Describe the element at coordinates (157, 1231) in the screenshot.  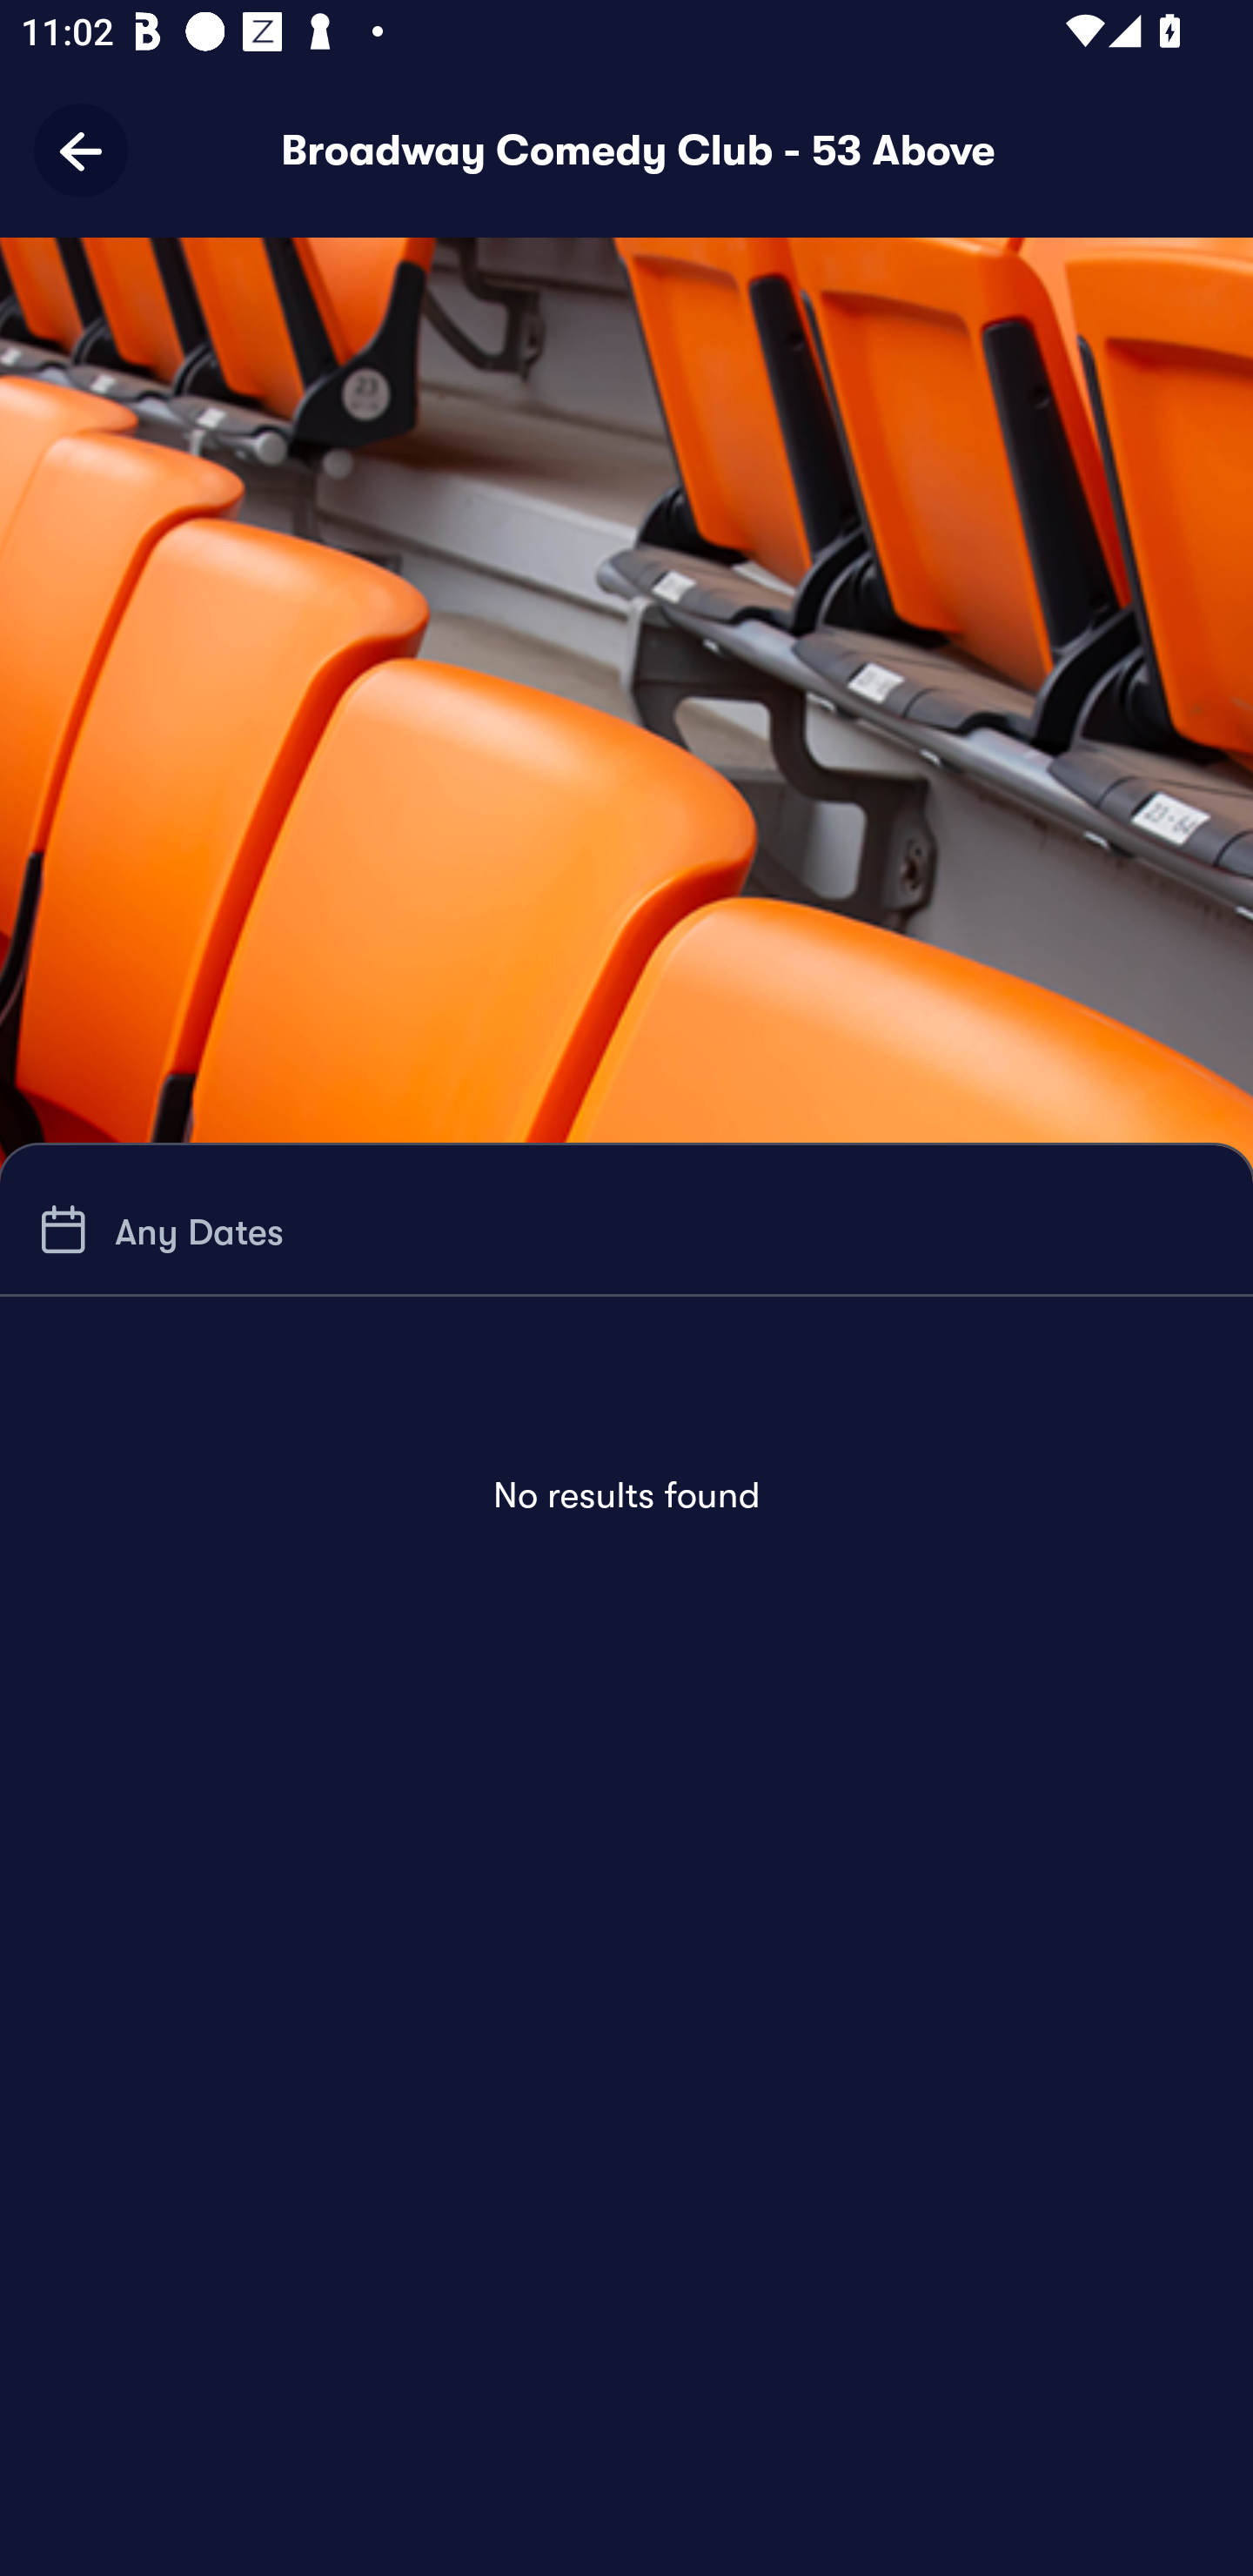
I see `Any Dates` at that location.